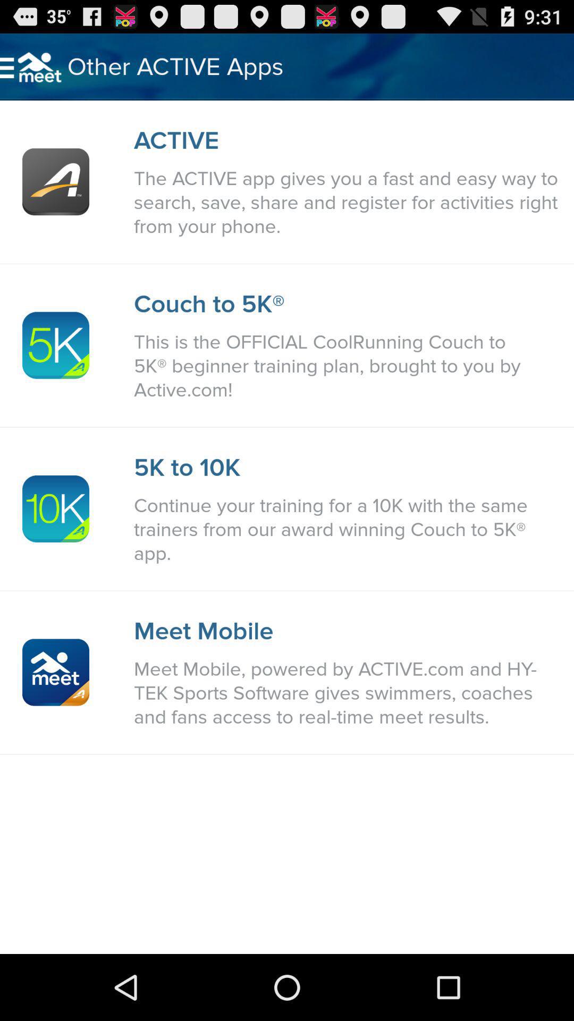  What do you see at coordinates (348, 530) in the screenshot?
I see `turn on item below 5k to 10k icon` at bounding box center [348, 530].